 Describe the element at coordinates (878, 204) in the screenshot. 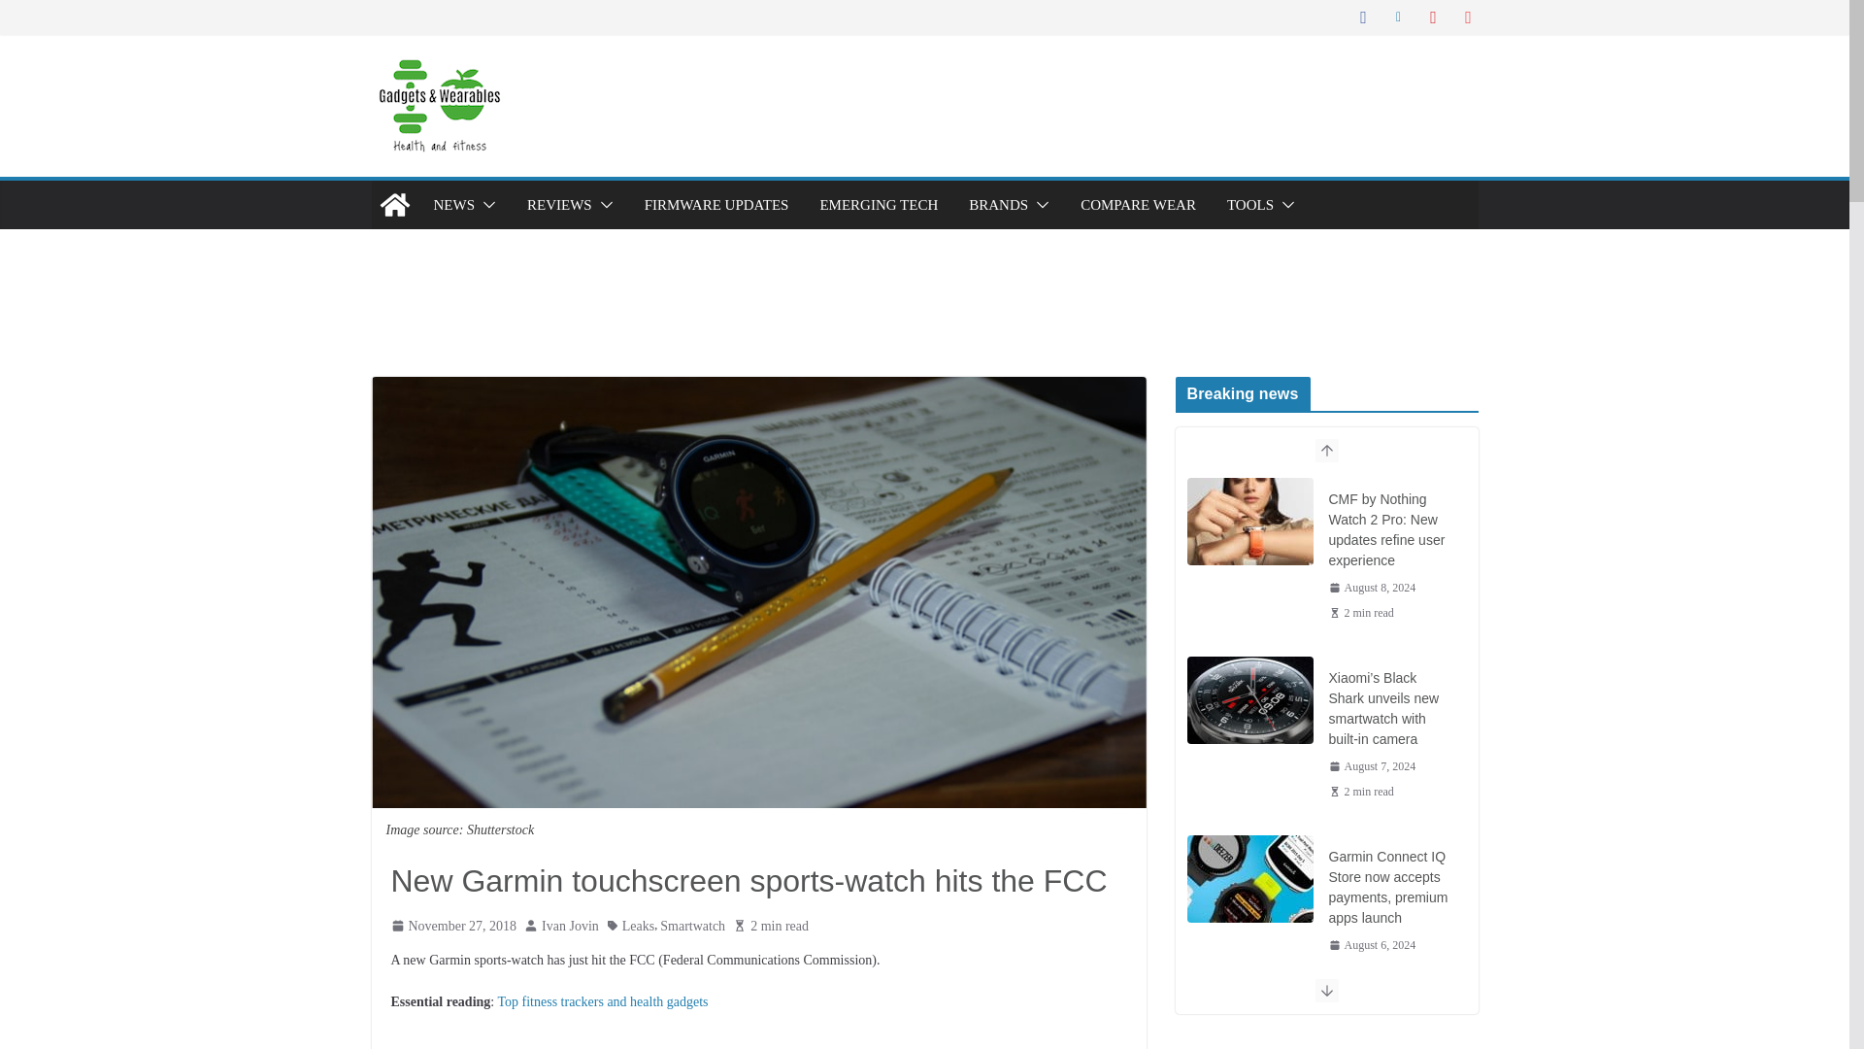

I see `EMERGING TECH` at that location.